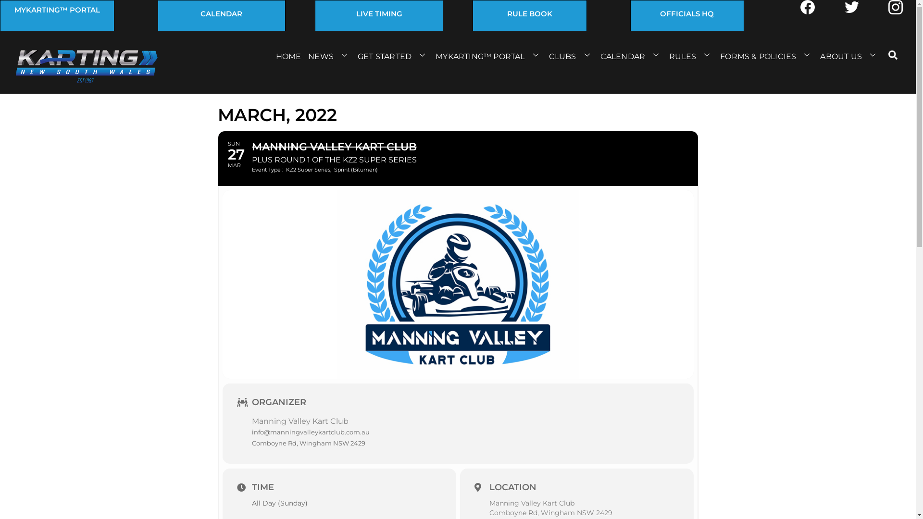 Image resolution: width=923 pixels, height=519 pixels. Describe the element at coordinates (300, 421) in the screenshot. I see `Manning Valley Kart Club` at that location.